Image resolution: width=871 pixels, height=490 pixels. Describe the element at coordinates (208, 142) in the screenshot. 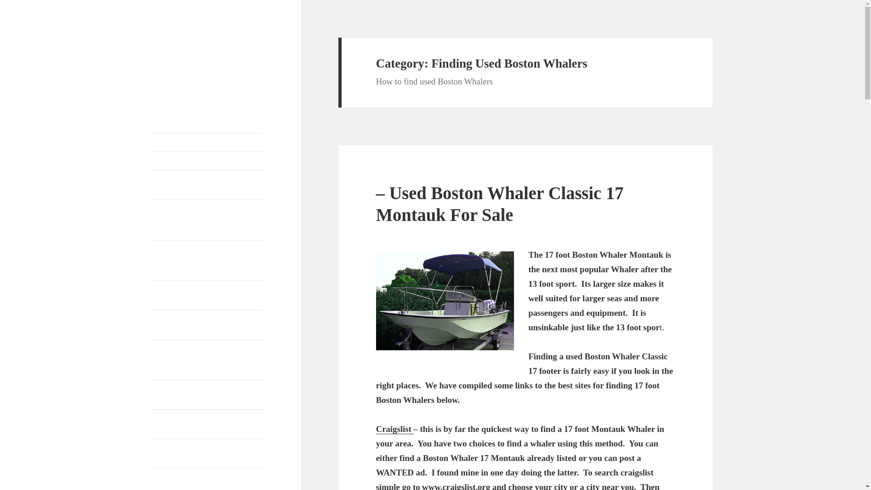

I see `Main` at that location.